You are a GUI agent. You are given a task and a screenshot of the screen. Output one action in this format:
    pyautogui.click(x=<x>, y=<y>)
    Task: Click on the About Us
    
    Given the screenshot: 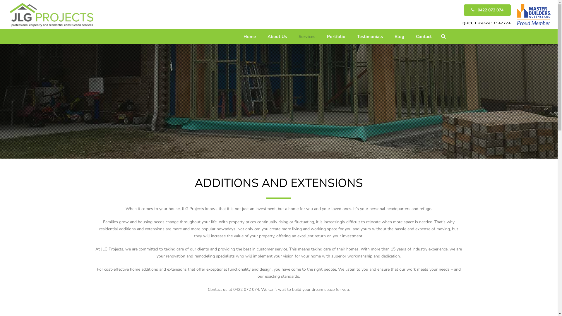 What is the action you would take?
    pyautogui.click(x=277, y=36)
    